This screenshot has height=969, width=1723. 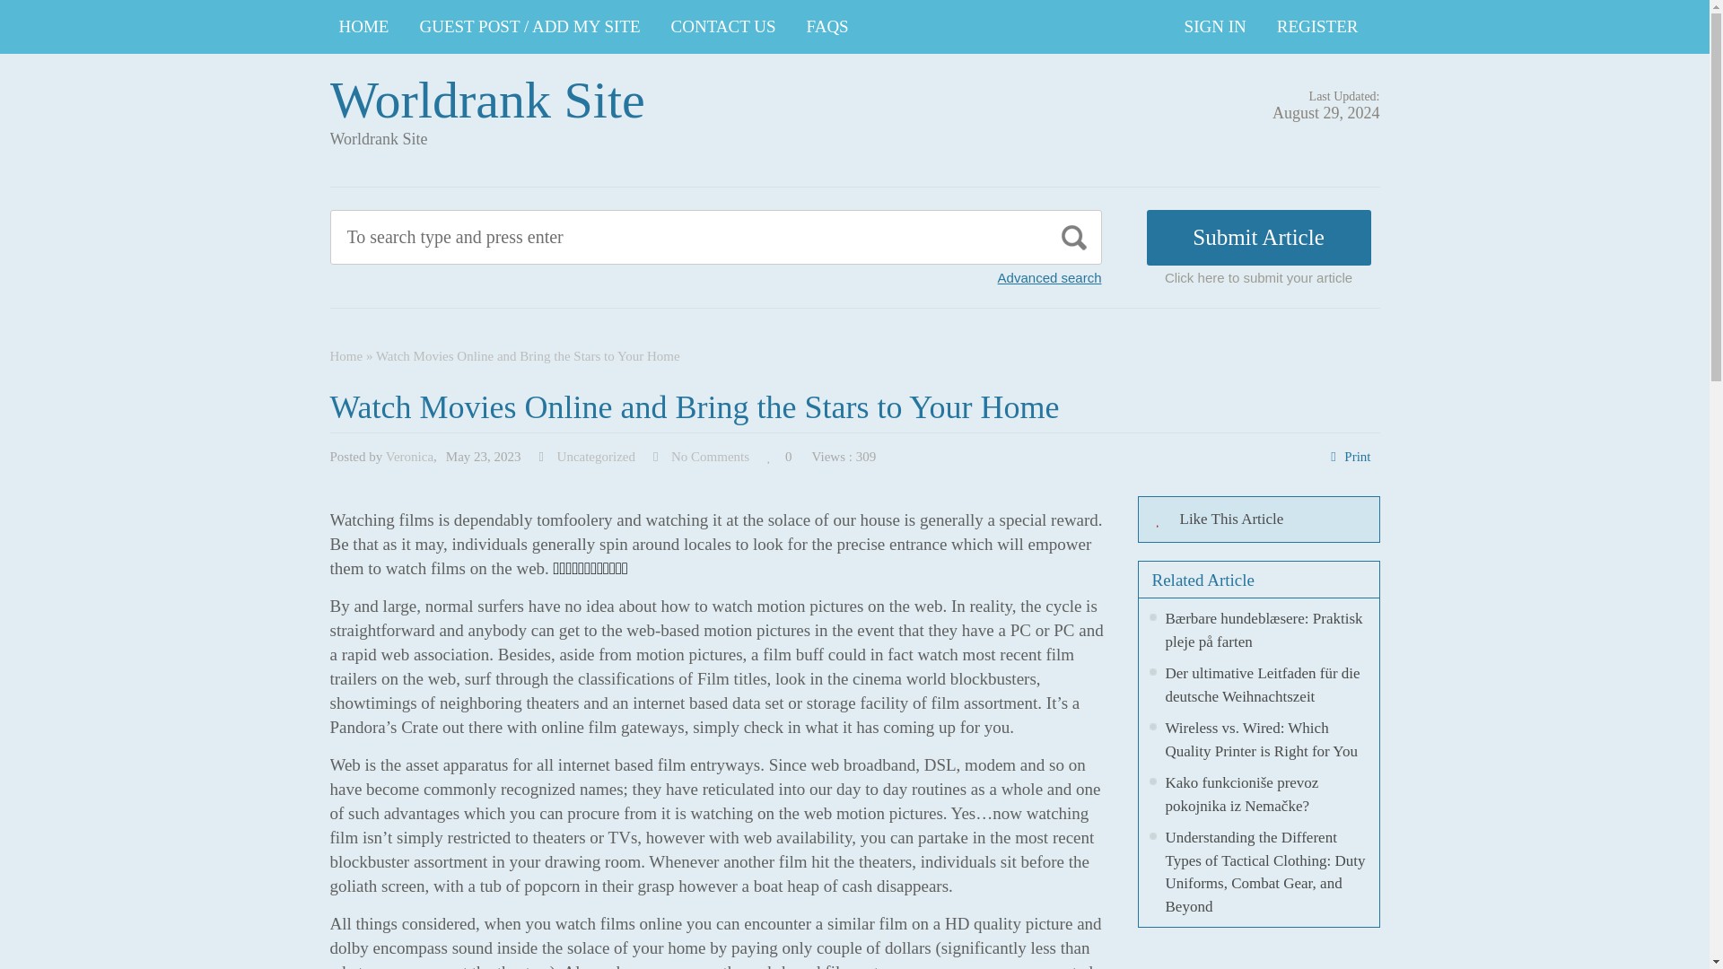 What do you see at coordinates (723, 27) in the screenshot?
I see `CONTACT US` at bounding box center [723, 27].